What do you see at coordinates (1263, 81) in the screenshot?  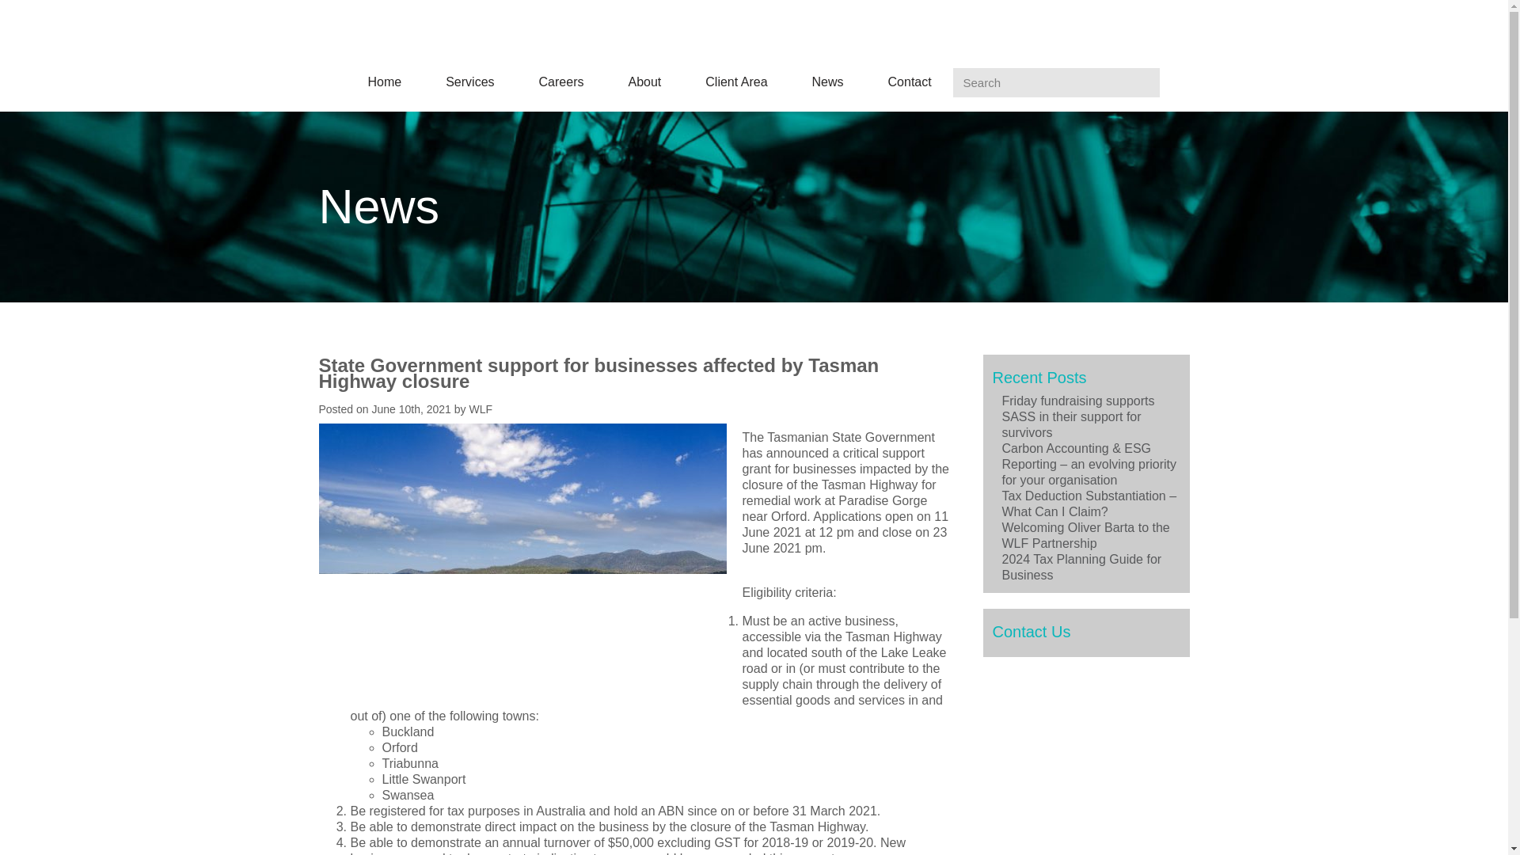 I see `link` at bounding box center [1263, 81].